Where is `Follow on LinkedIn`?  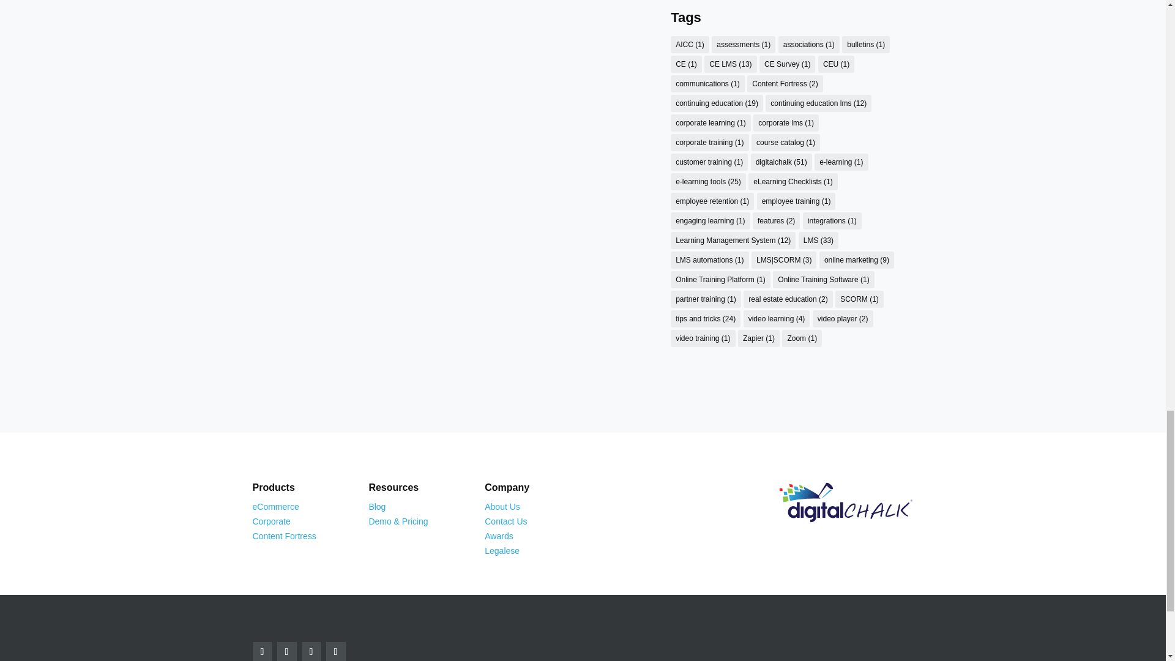
Follow on LinkedIn is located at coordinates (335, 651).